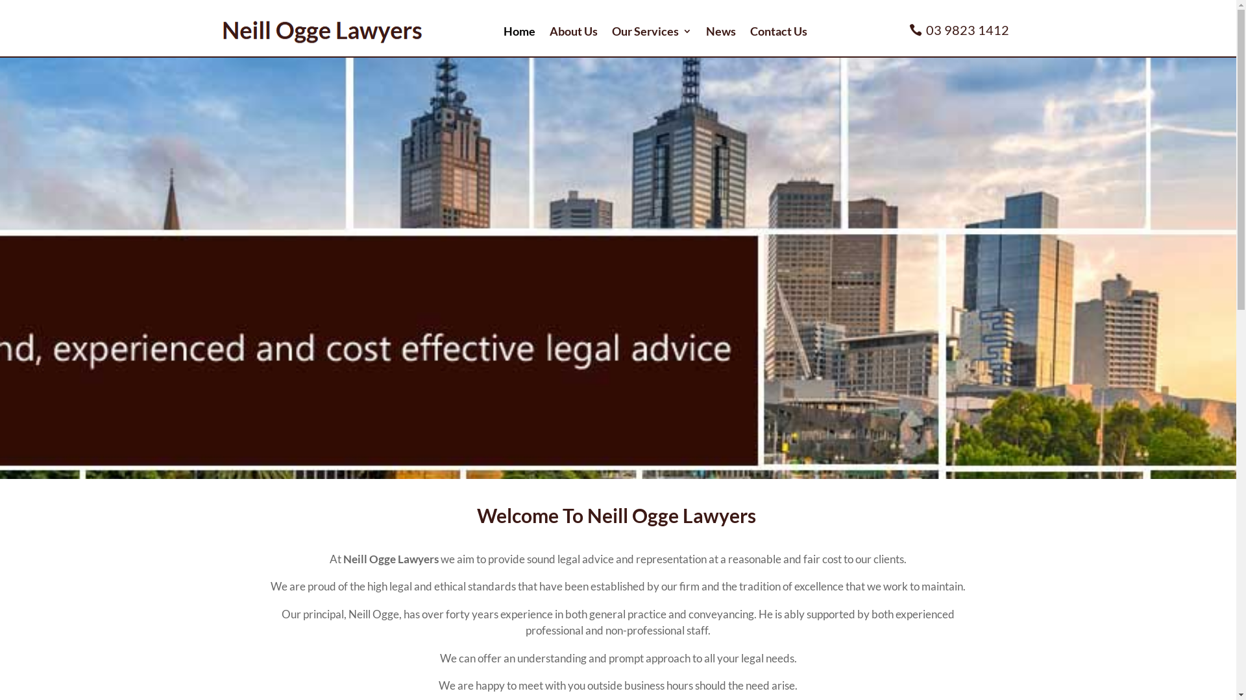 This screenshot has height=700, width=1246. What do you see at coordinates (960, 30) in the screenshot?
I see `03 9823 1412` at bounding box center [960, 30].